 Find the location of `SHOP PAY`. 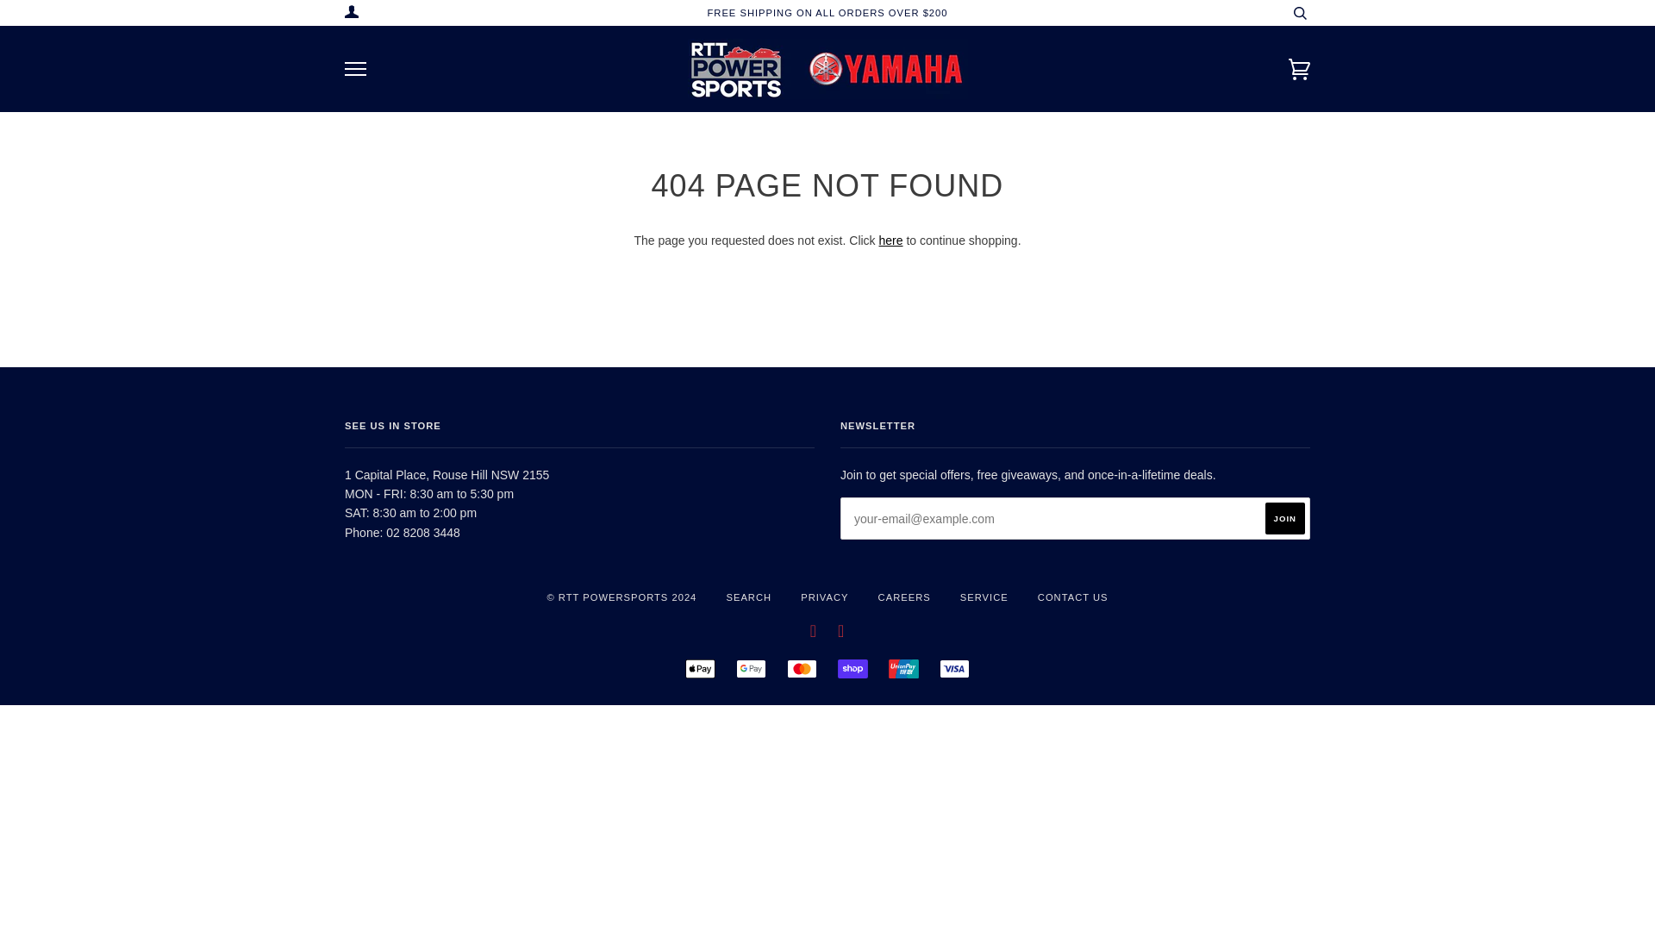

SHOP PAY is located at coordinates (852, 669).